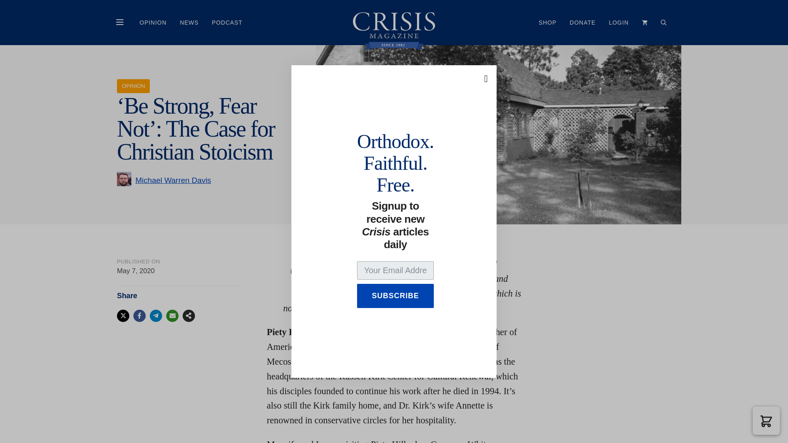 This screenshot has height=443, width=788. Describe the element at coordinates (582, 22) in the screenshot. I see `DONATE` at that location.